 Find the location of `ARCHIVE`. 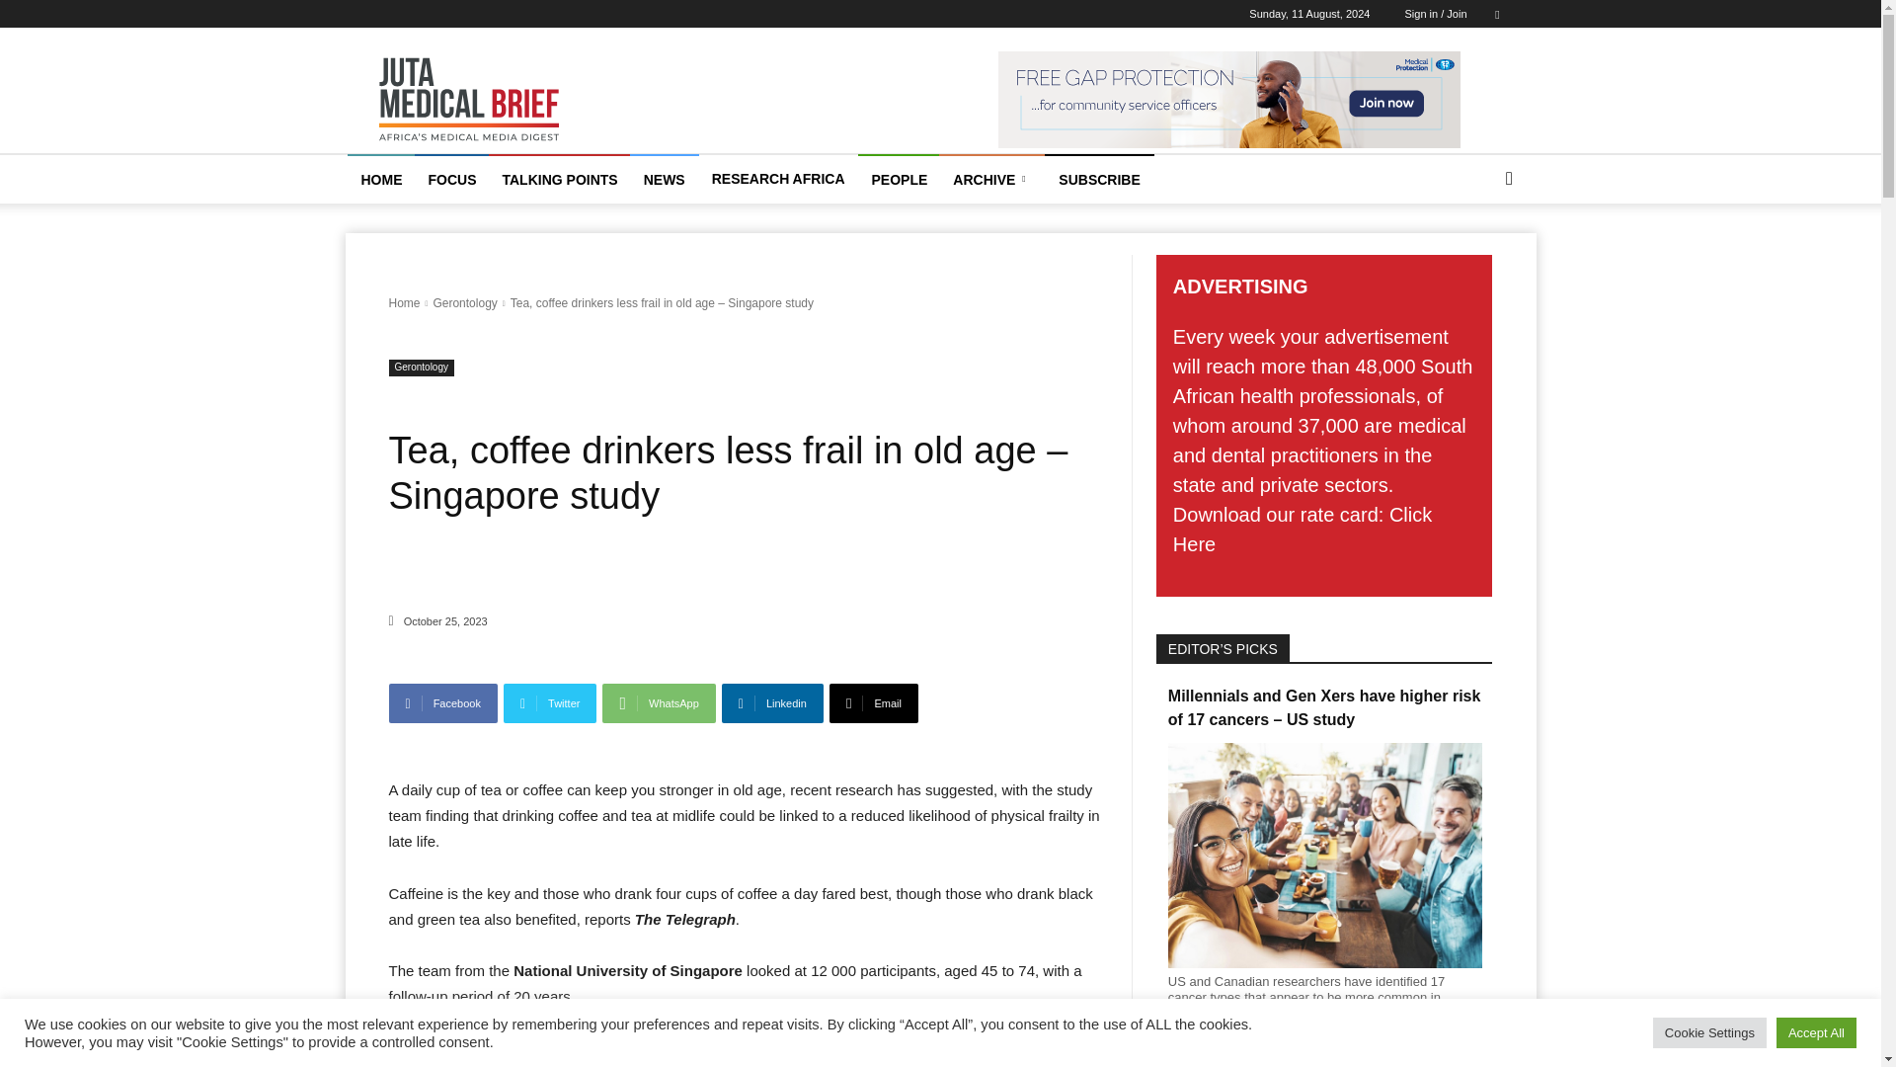

ARCHIVE is located at coordinates (991, 180).